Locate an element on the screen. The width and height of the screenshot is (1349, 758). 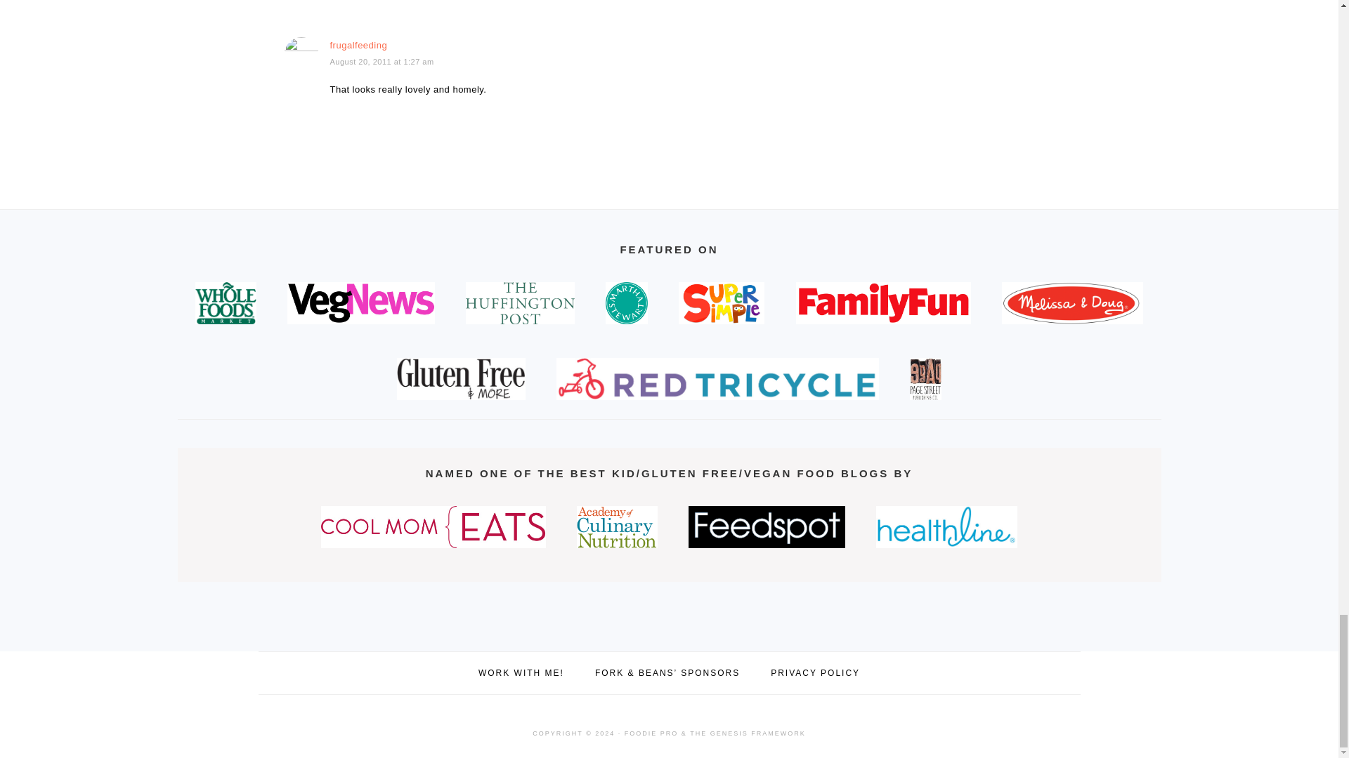
Fork and Beans featured in FamilyFun Magazine is located at coordinates (883, 303).